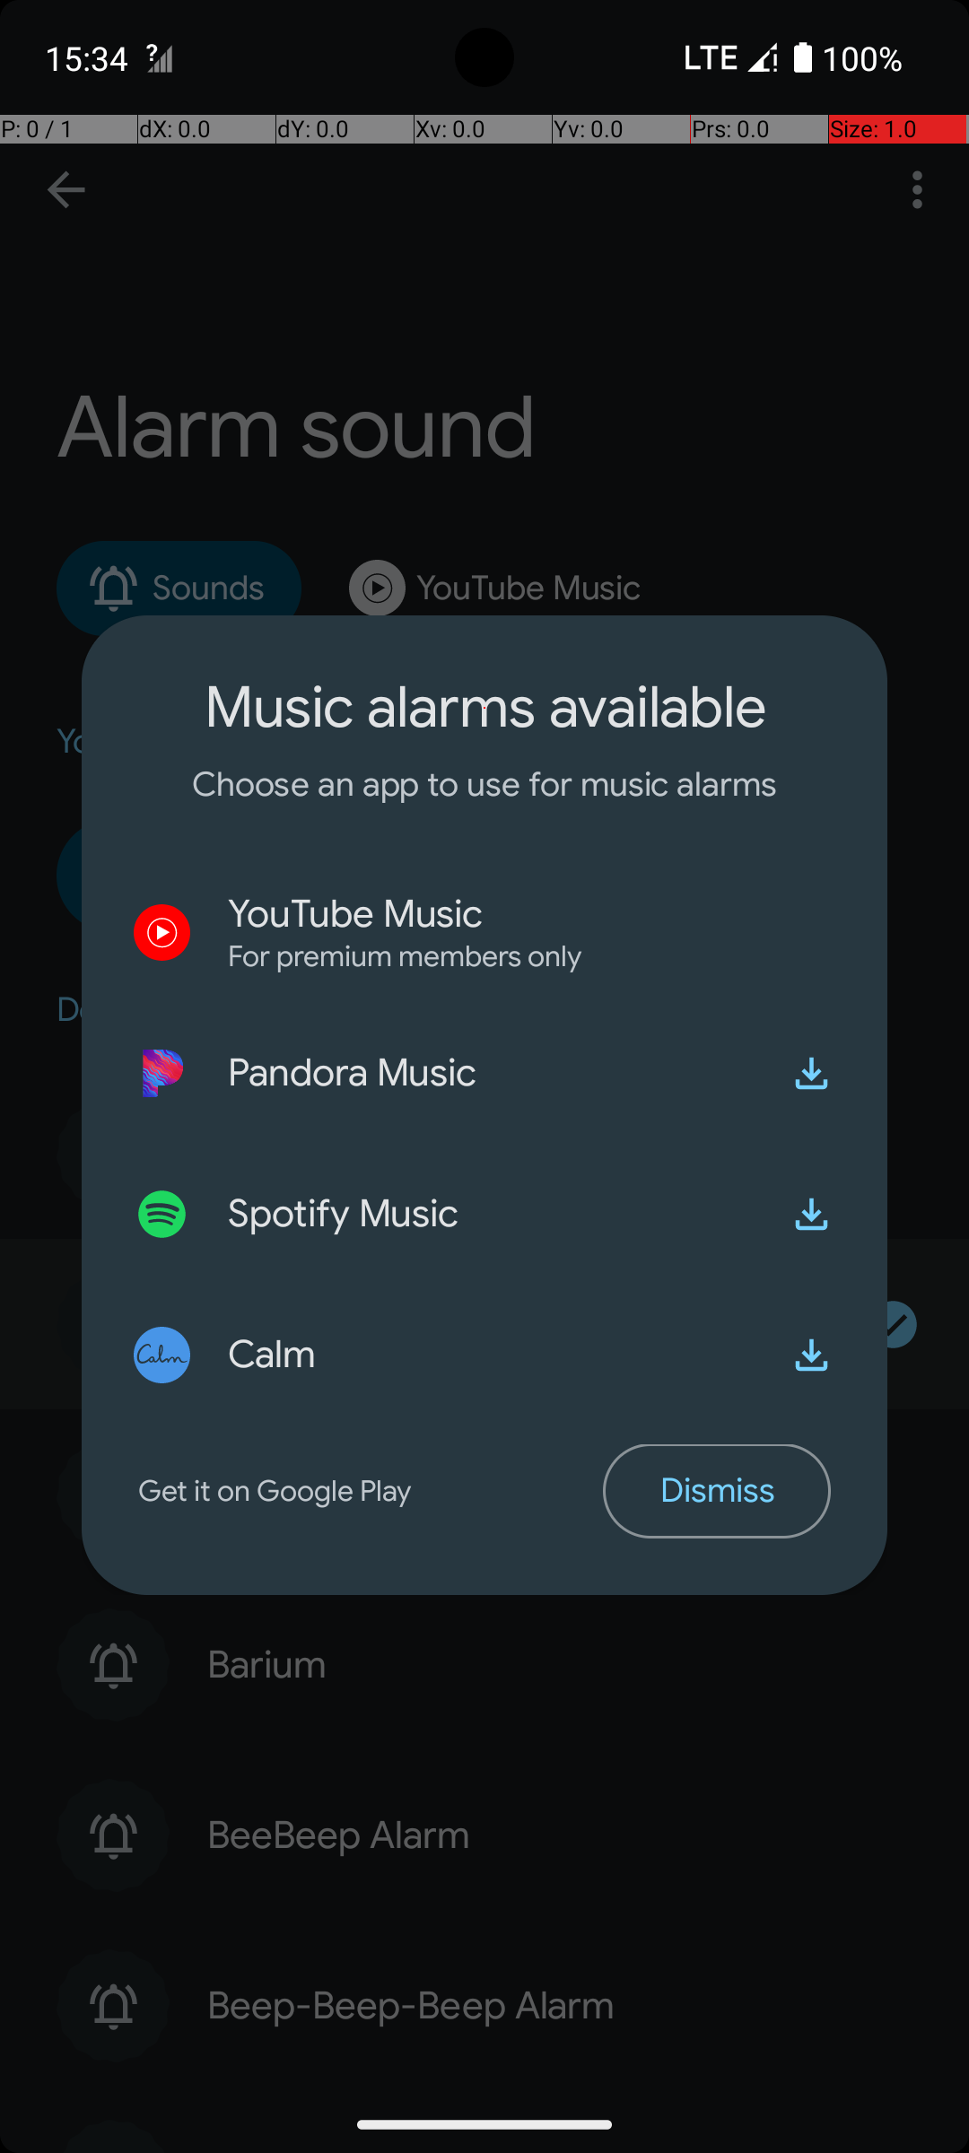  Describe the element at coordinates (355, 914) in the screenshot. I see `YouTube Music` at that location.